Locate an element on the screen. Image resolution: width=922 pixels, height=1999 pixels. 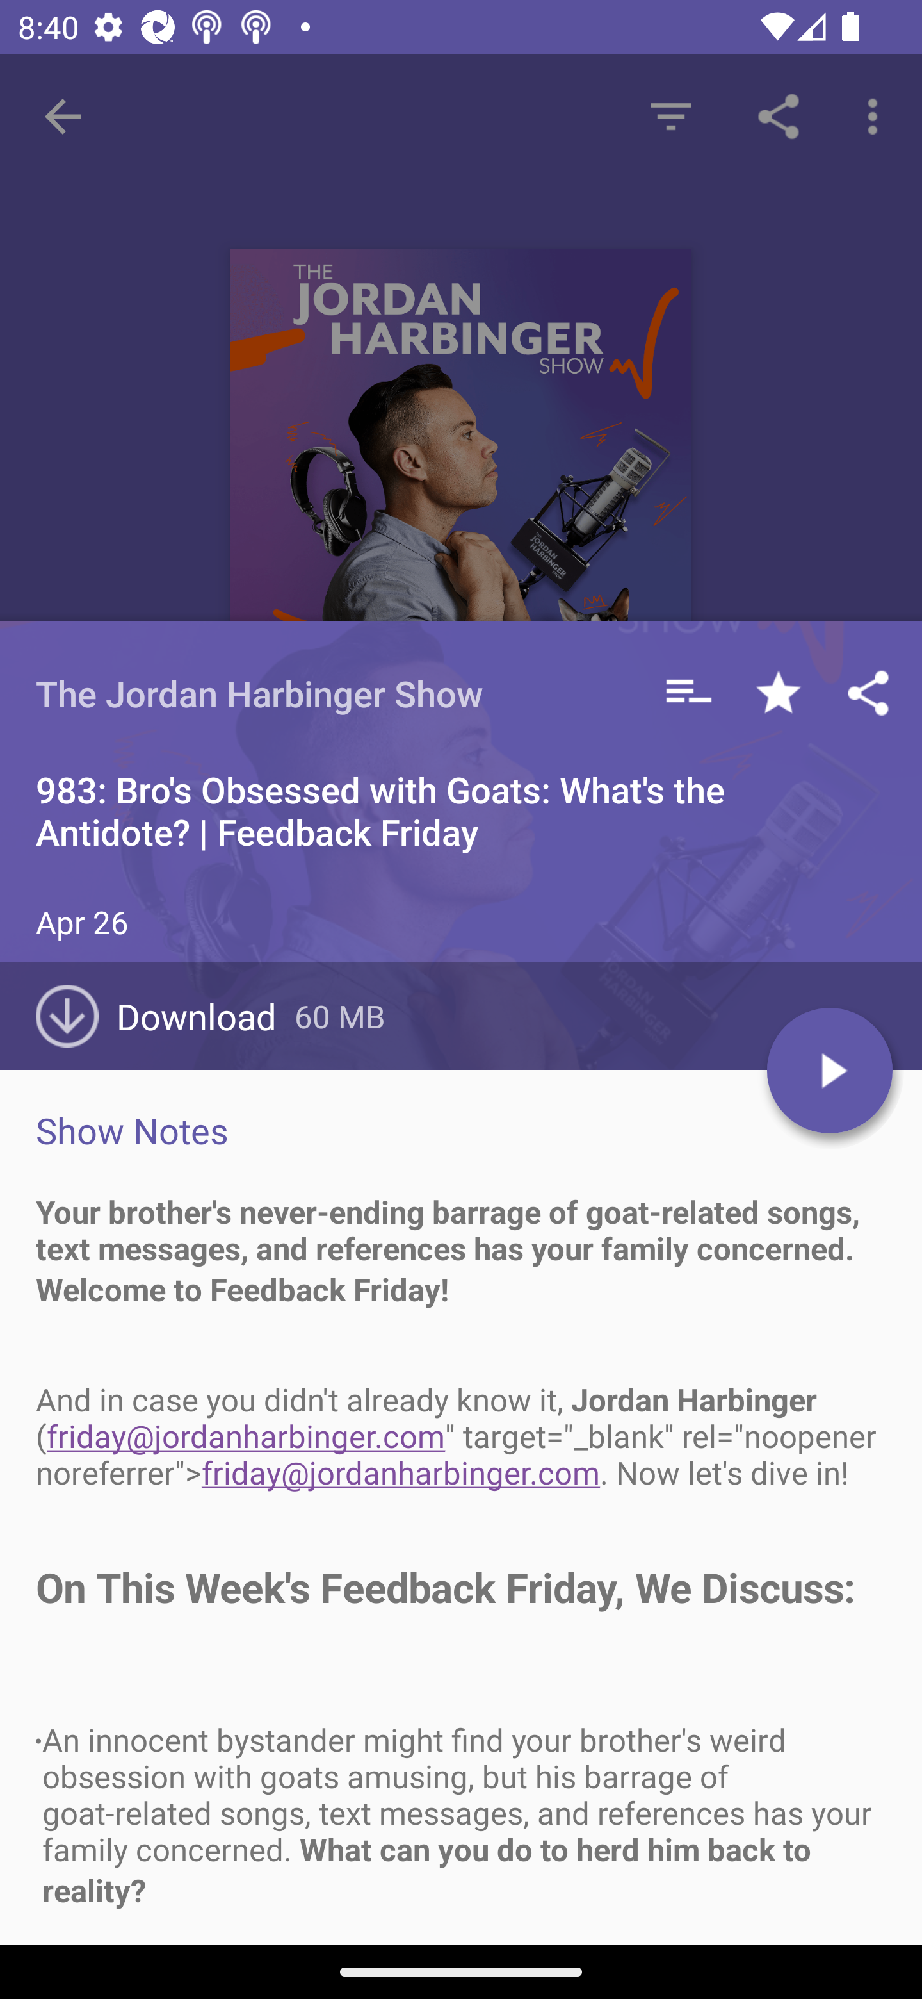
Hide Episodes is located at coordinates (670, 115).